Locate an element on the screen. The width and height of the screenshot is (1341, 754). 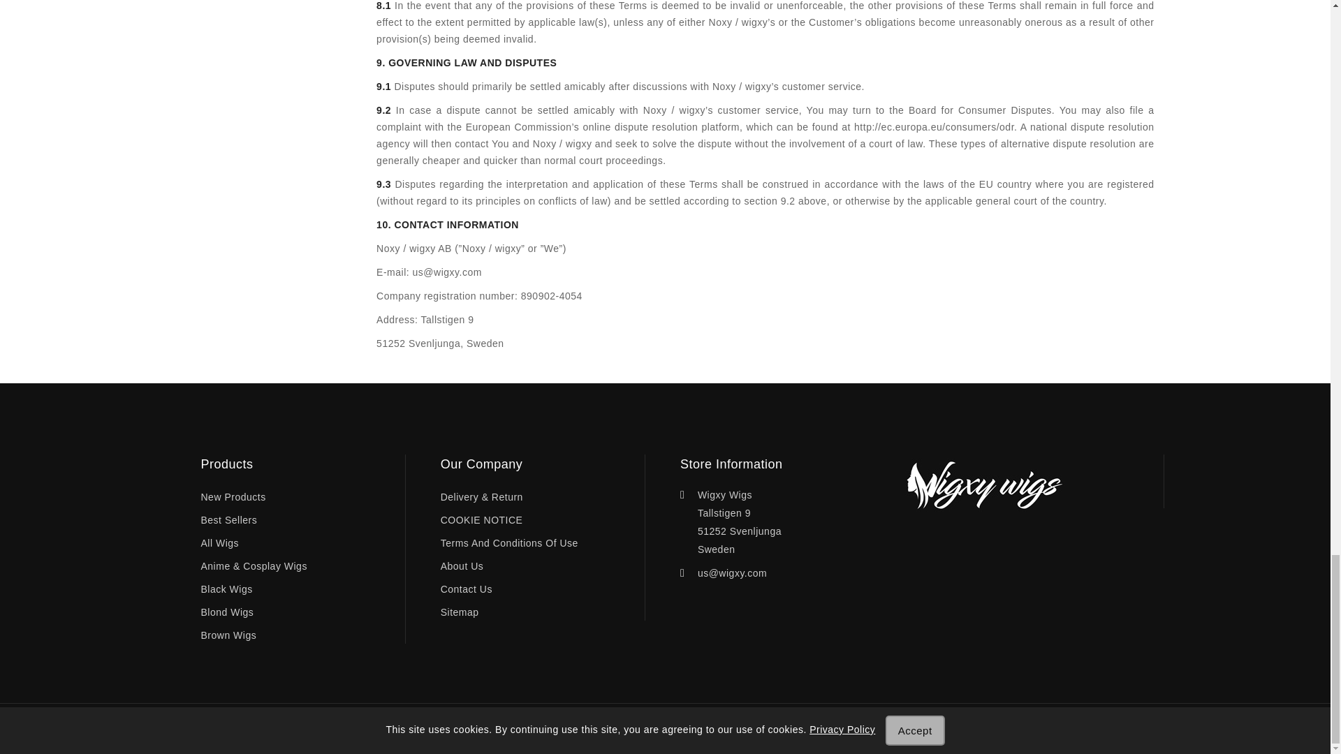
Our new products is located at coordinates (233, 497).